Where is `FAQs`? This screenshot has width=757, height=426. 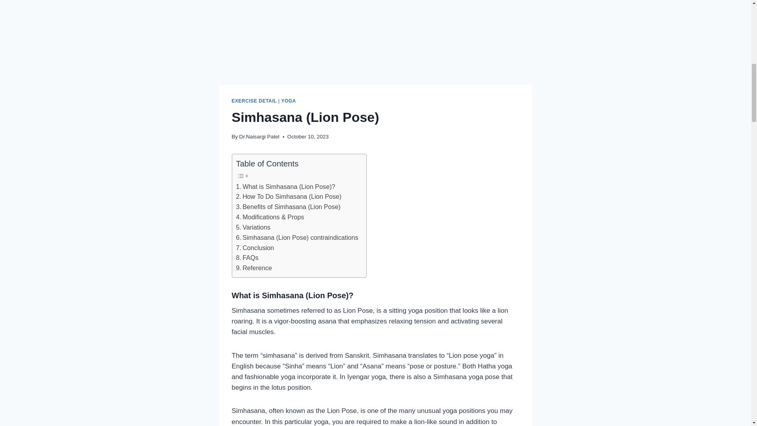
FAQs is located at coordinates (247, 258).